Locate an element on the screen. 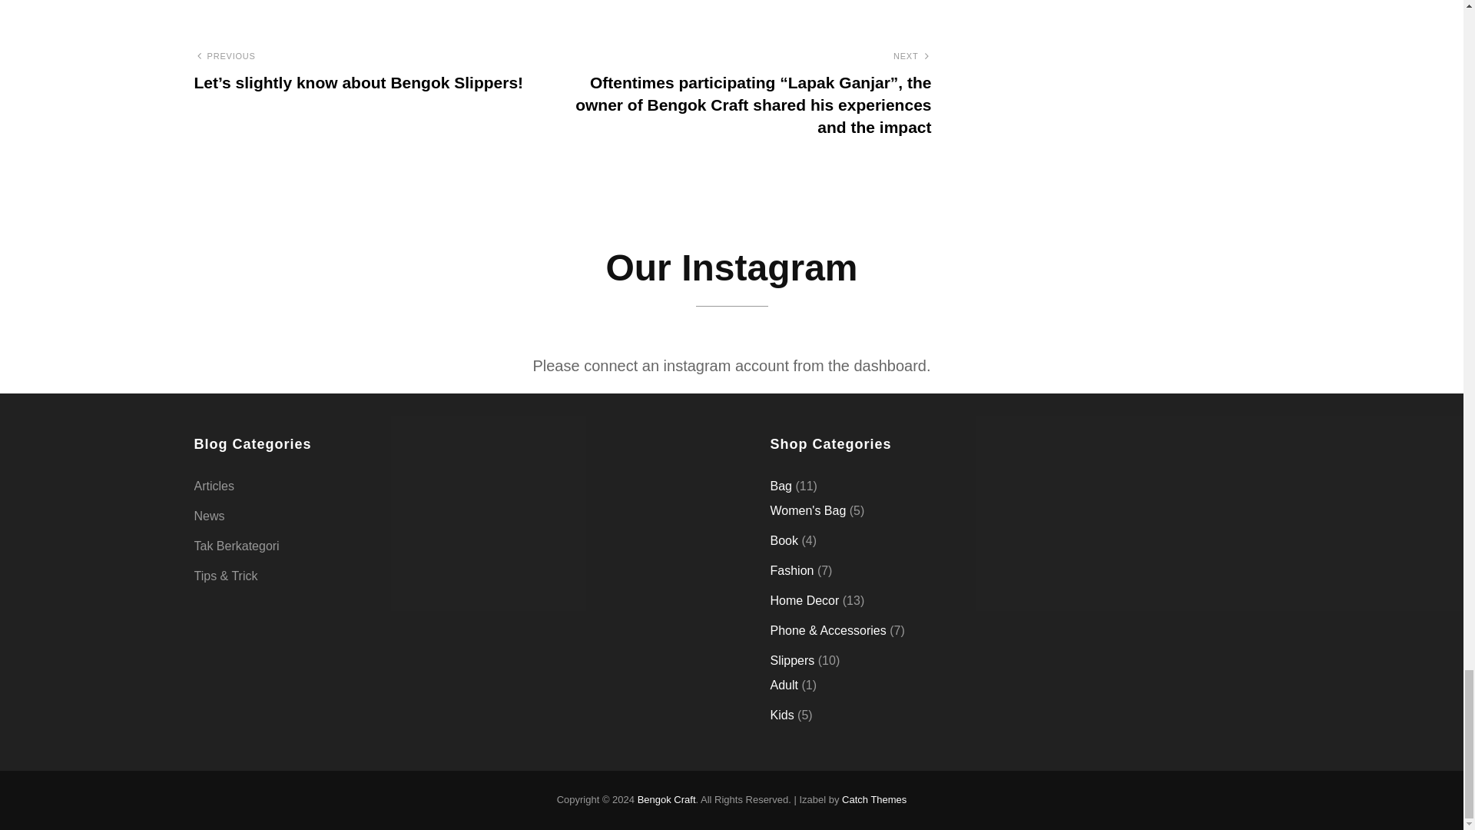 Image resolution: width=1475 pixels, height=830 pixels. Articles is located at coordinates (213, 486).